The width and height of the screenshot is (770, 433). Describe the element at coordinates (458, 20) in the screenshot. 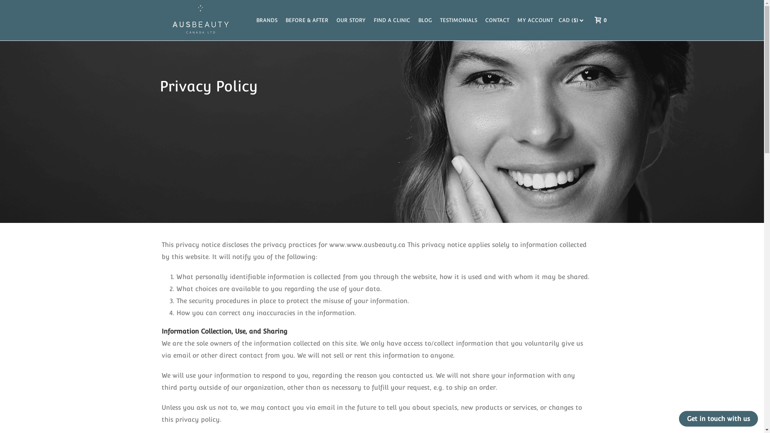

I see `TESTIMONIALS` at that location.